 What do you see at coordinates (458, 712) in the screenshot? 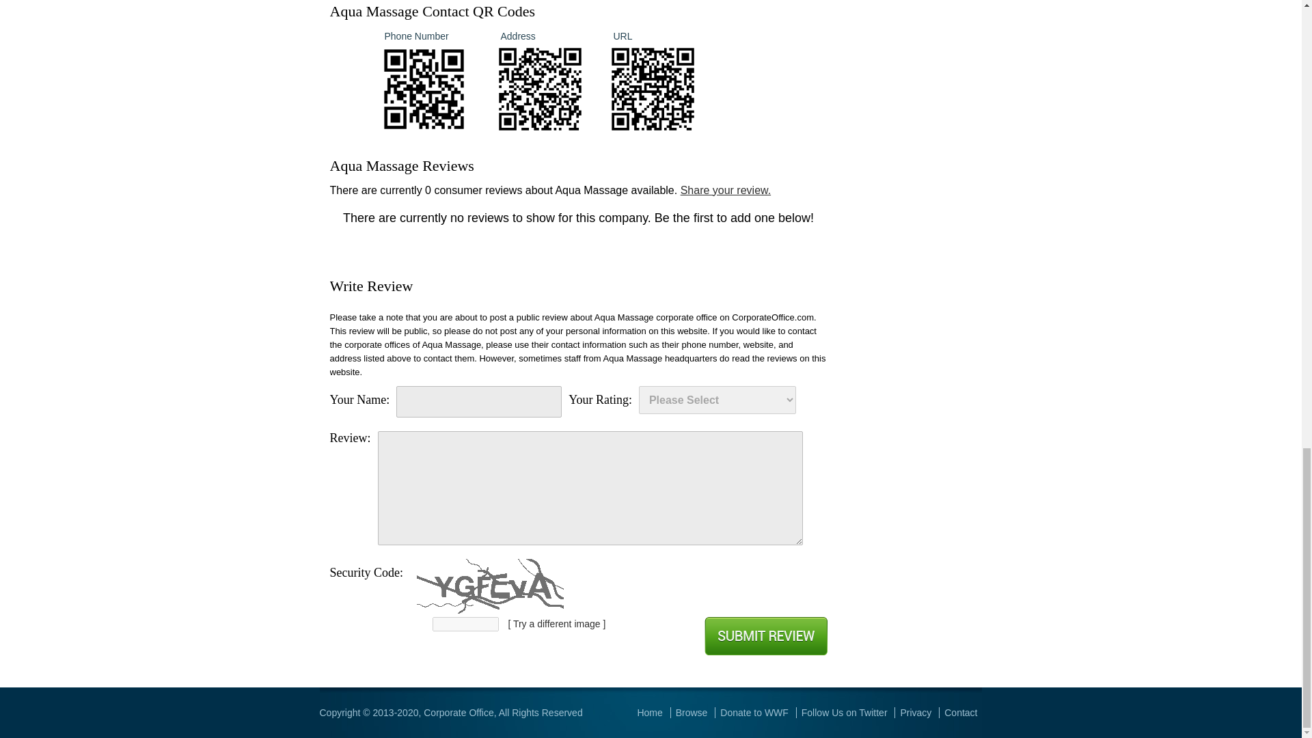
I see `Corporate Office` at bounding box center [458, 712].